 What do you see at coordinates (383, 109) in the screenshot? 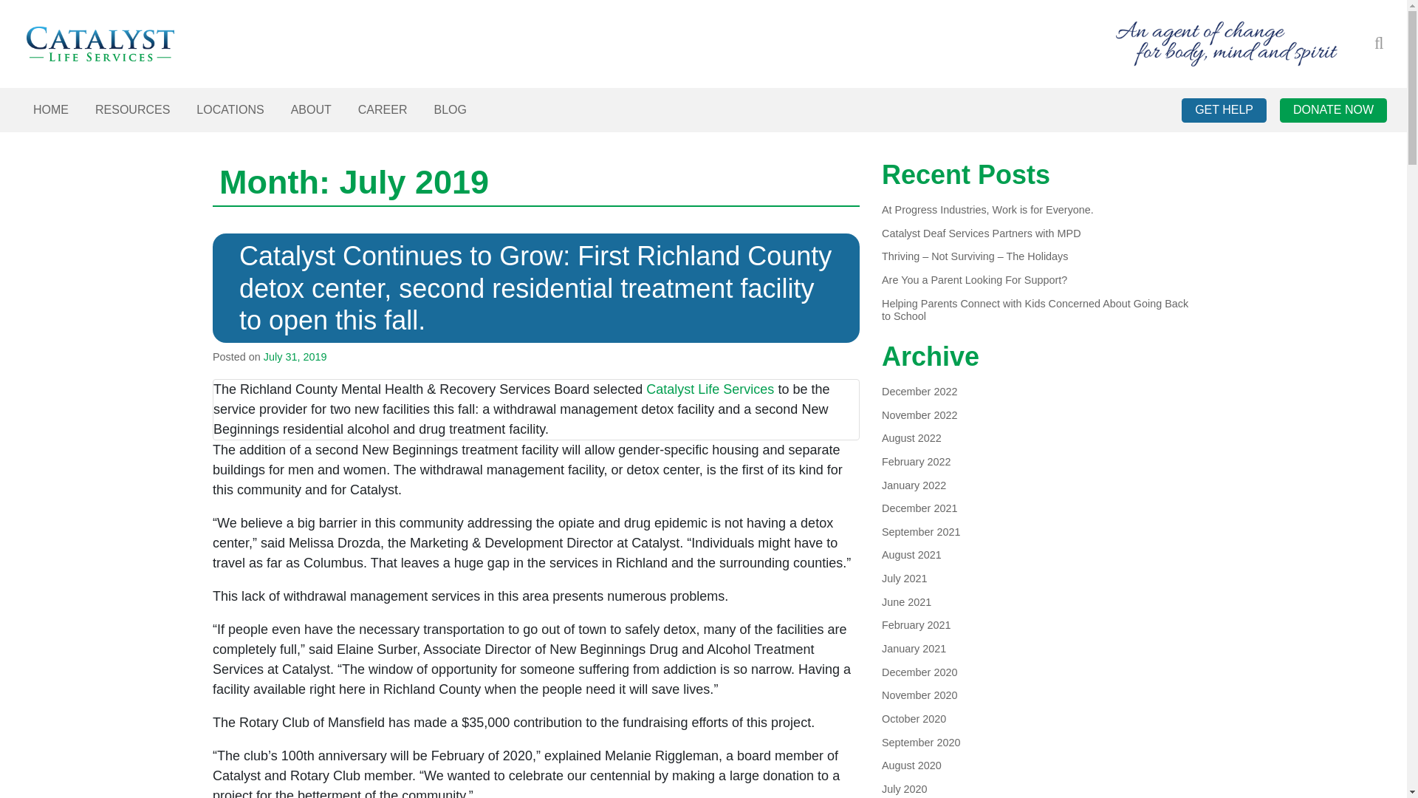
I see `CAREER` at bounding box center [383, 109].